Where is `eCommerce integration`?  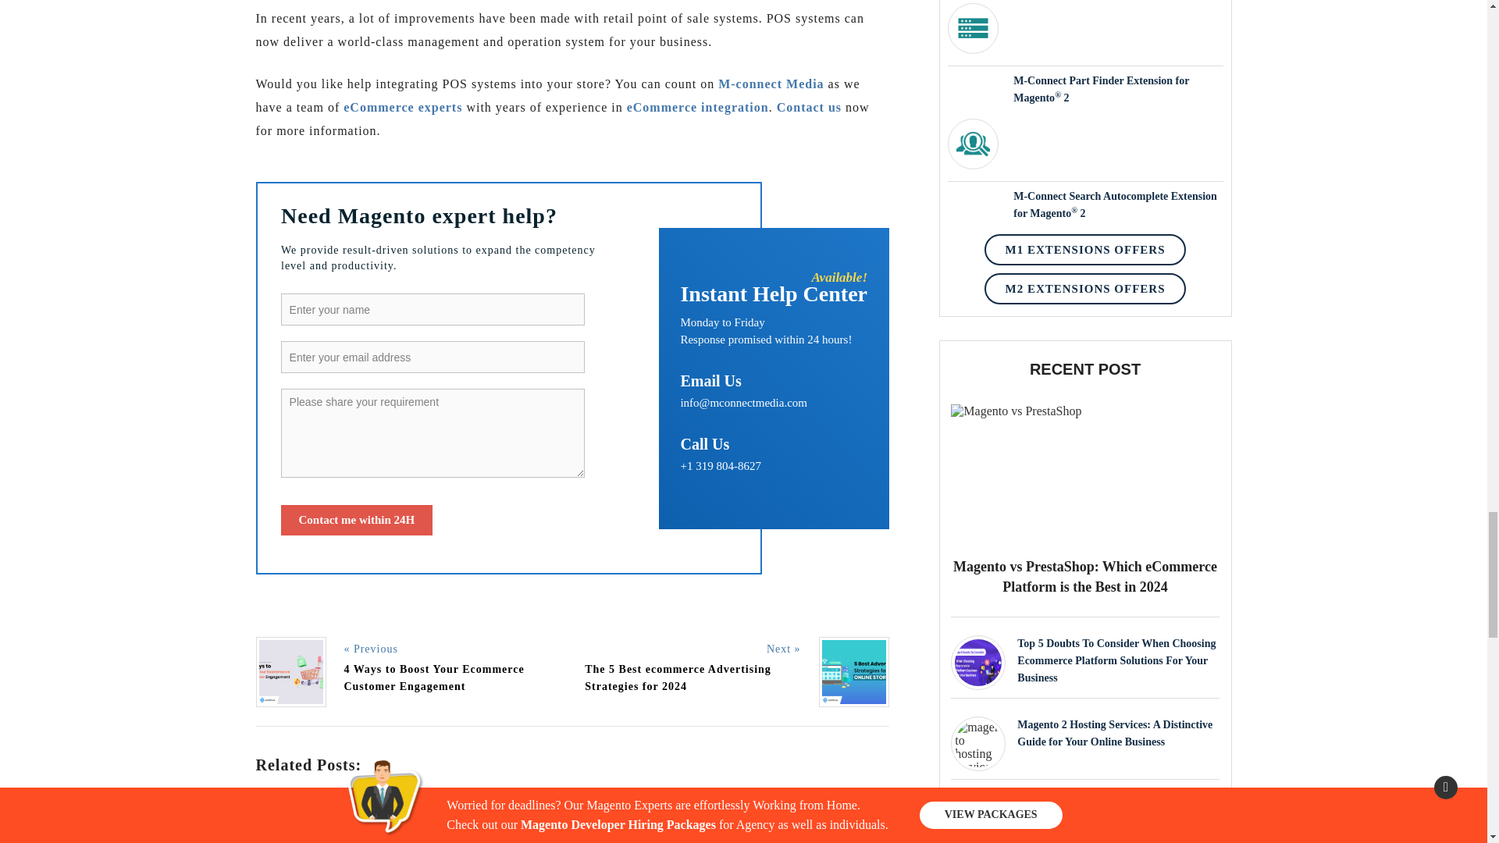
eCommerce integration is located at coordinates (697, 106).